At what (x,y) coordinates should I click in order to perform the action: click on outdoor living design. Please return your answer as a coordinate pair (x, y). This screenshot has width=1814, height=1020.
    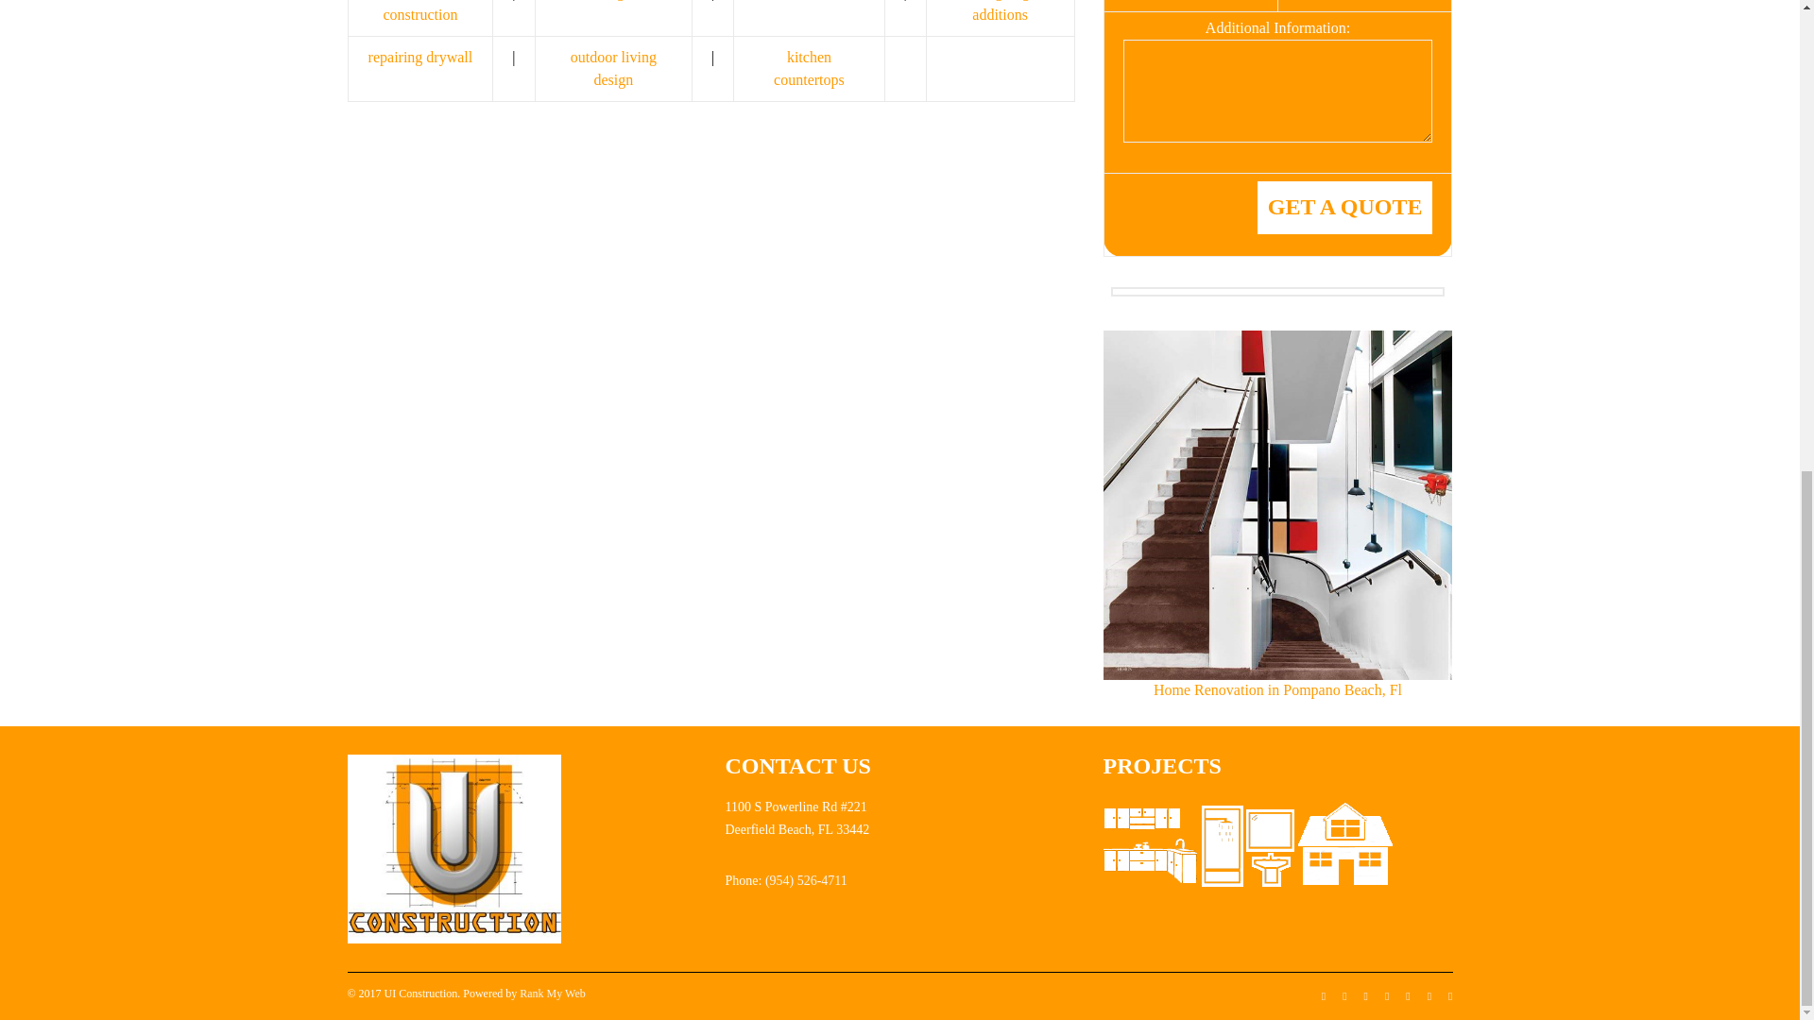
    Looking at the image, I should click on (614, 68).